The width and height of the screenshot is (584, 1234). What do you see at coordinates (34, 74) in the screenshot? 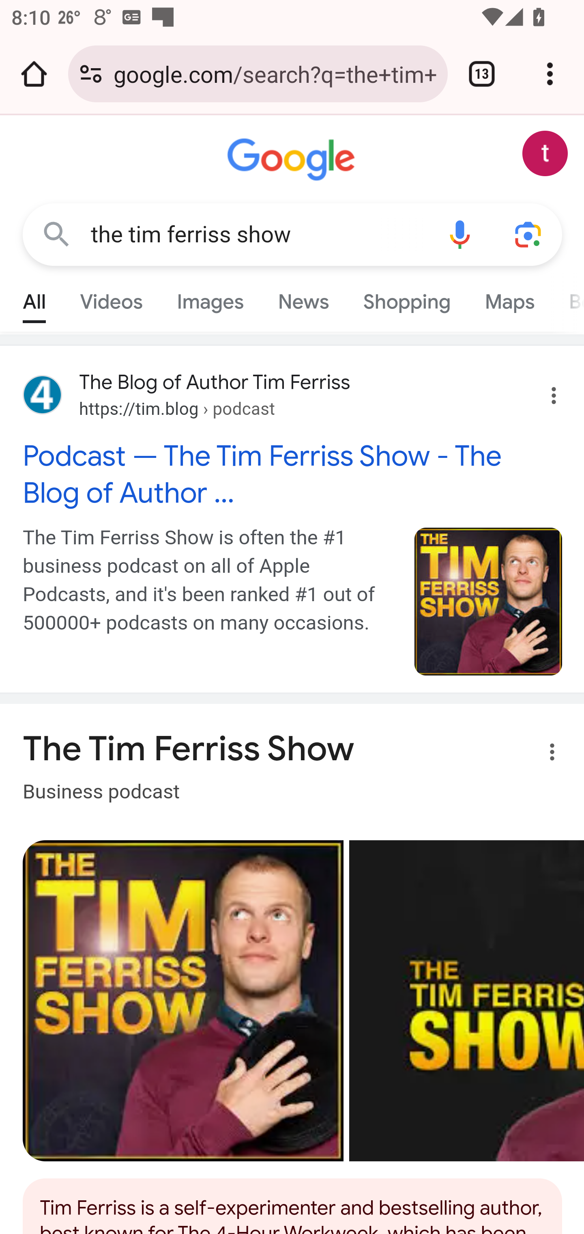
I see `Open the home page` at bounding box center [34, 74].